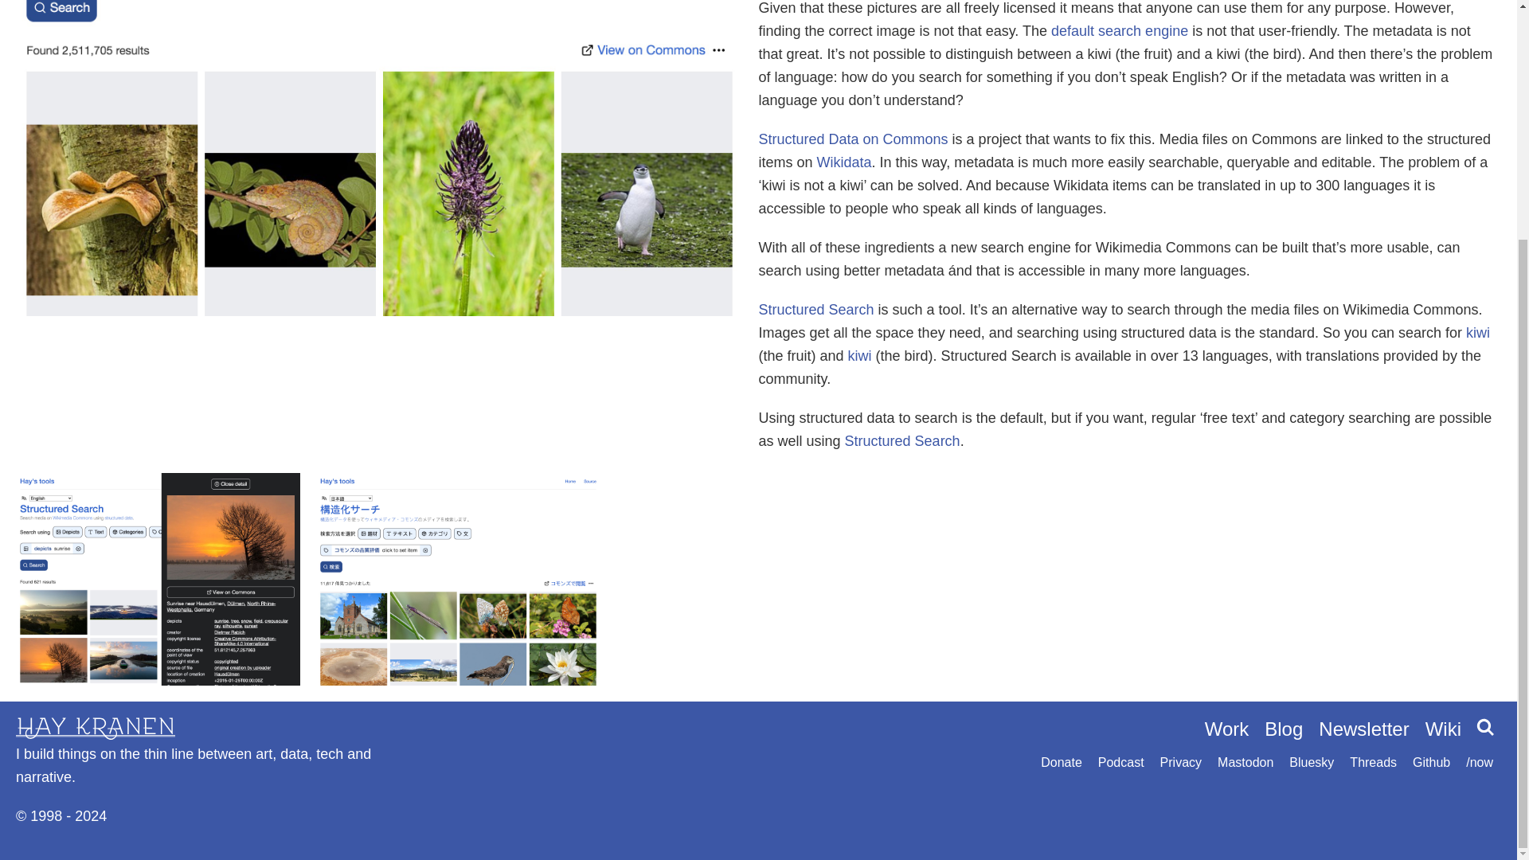 The width and height of the screenshot is (1529, 860). What do you see at coordinates (902, 441) in the screenshot?
I see `Structured Search` at bounding box center [902, 441].